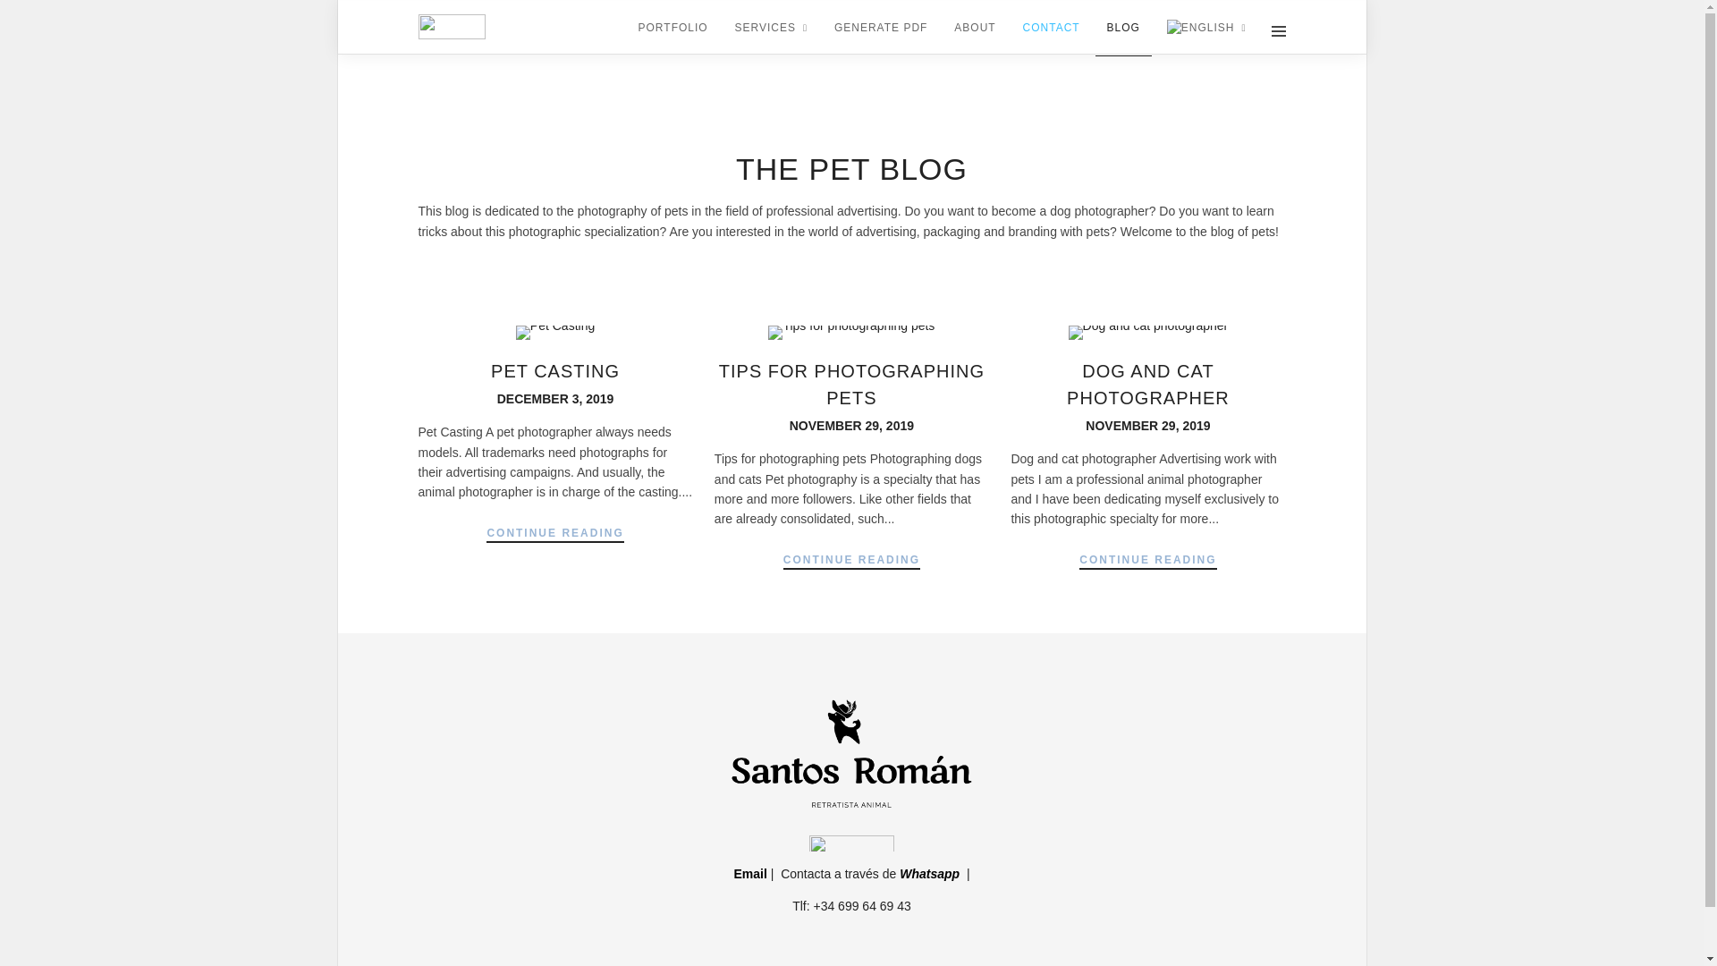  What do you see at coordinates (556, 399) in the screenshot?
I see `DECEMBER 3, 2019` at bounding box center [556, 399].